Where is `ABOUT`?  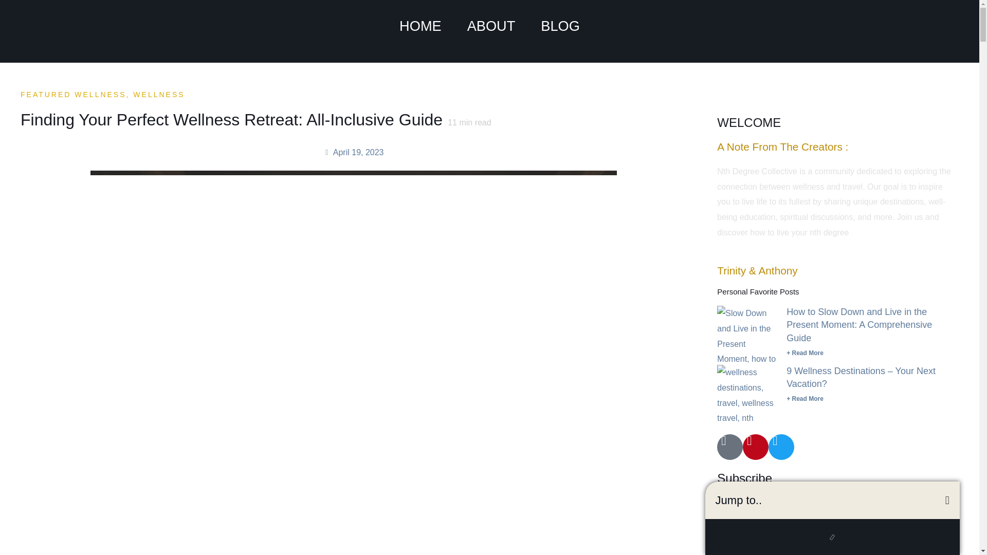
ABOUT is located at coordinates (491, 26).